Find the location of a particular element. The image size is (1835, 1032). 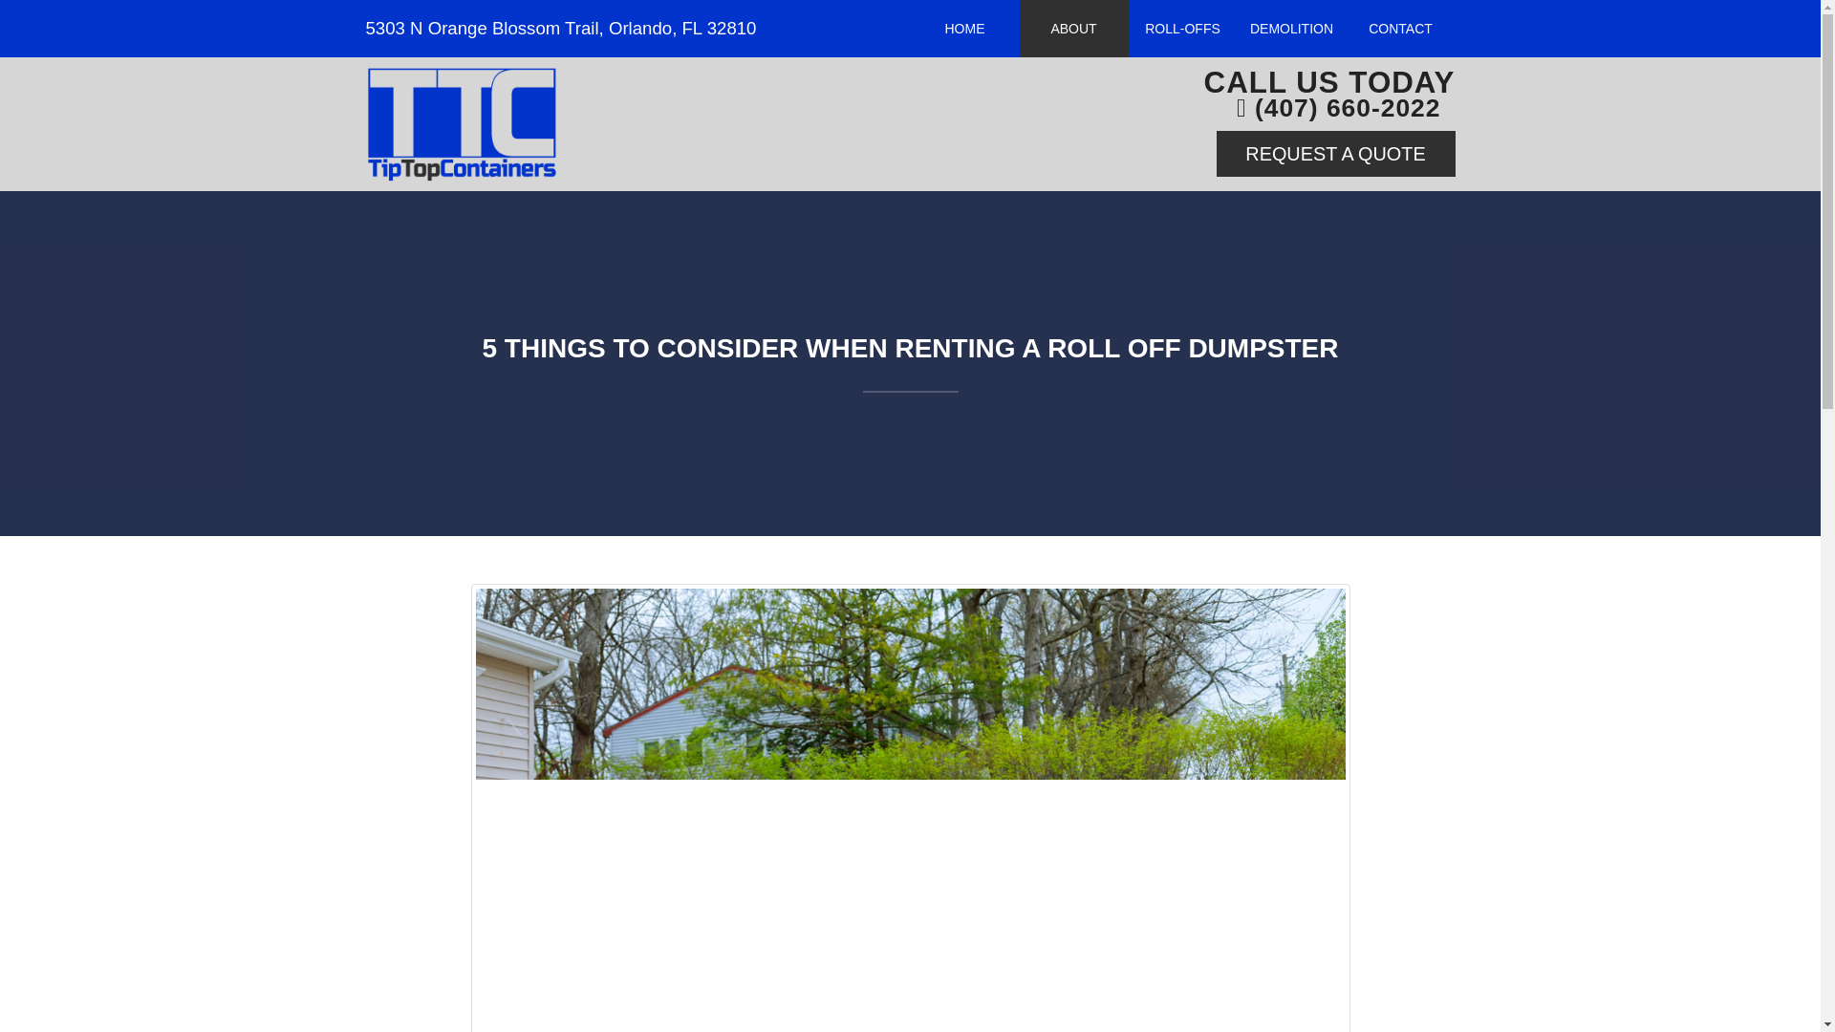

ABOUT is located at coordinates (1072, 29).